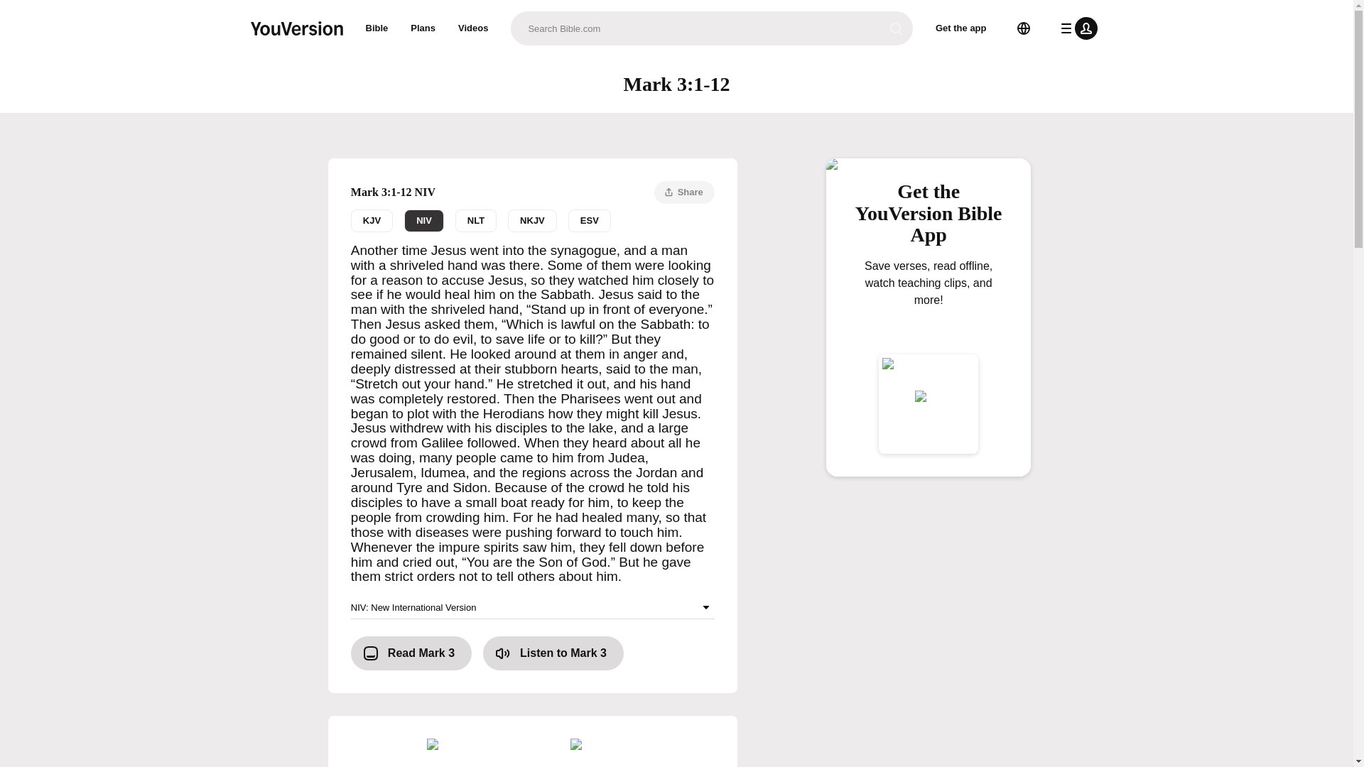  Describe the element at coordinates (473, 28) in the screenshot. I see `NKJV` at that location.